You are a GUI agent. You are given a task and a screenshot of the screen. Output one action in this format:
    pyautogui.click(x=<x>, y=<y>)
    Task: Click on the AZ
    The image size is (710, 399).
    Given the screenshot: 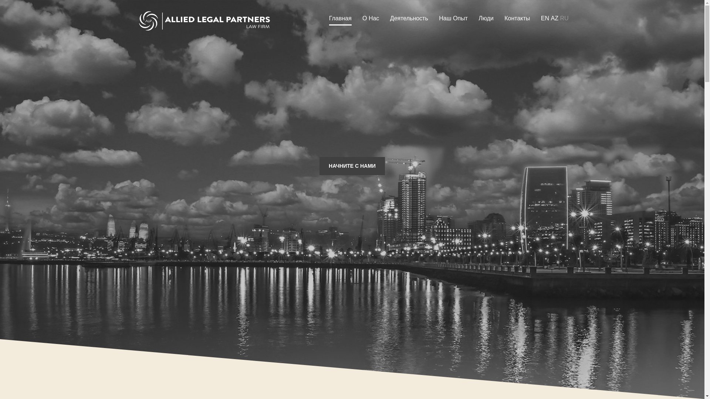 What is the action you would take?
    pyautogui.click(x=554, y=18)
    